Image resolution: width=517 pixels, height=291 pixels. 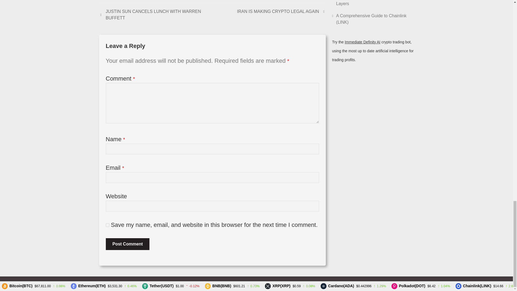 I want to click on yes, so click(x=107, y=225).